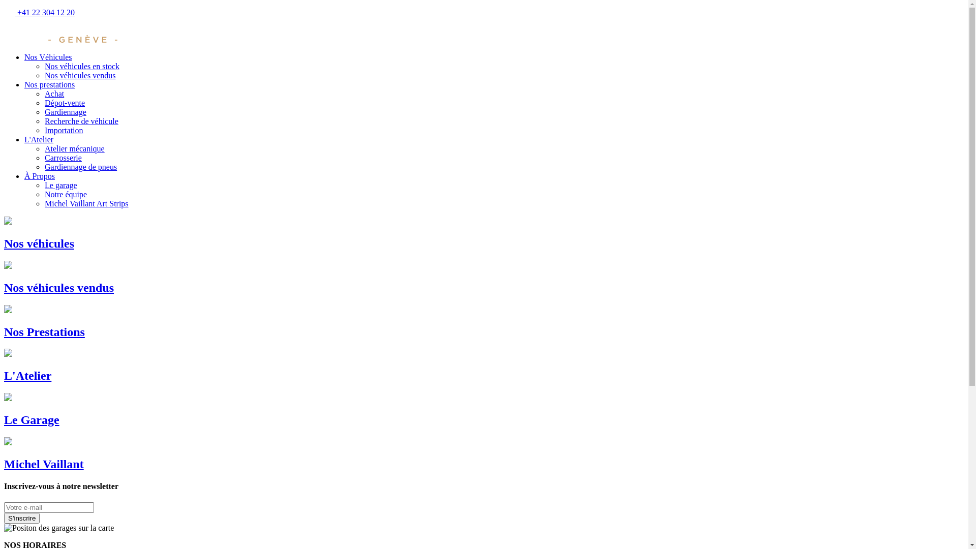 Image resolution: width=976 pixels, height=549 pixels. What do you see at coordinates (484, 410) in the screenshot?
I see `Le Garage` at bounding box center [484, 410].